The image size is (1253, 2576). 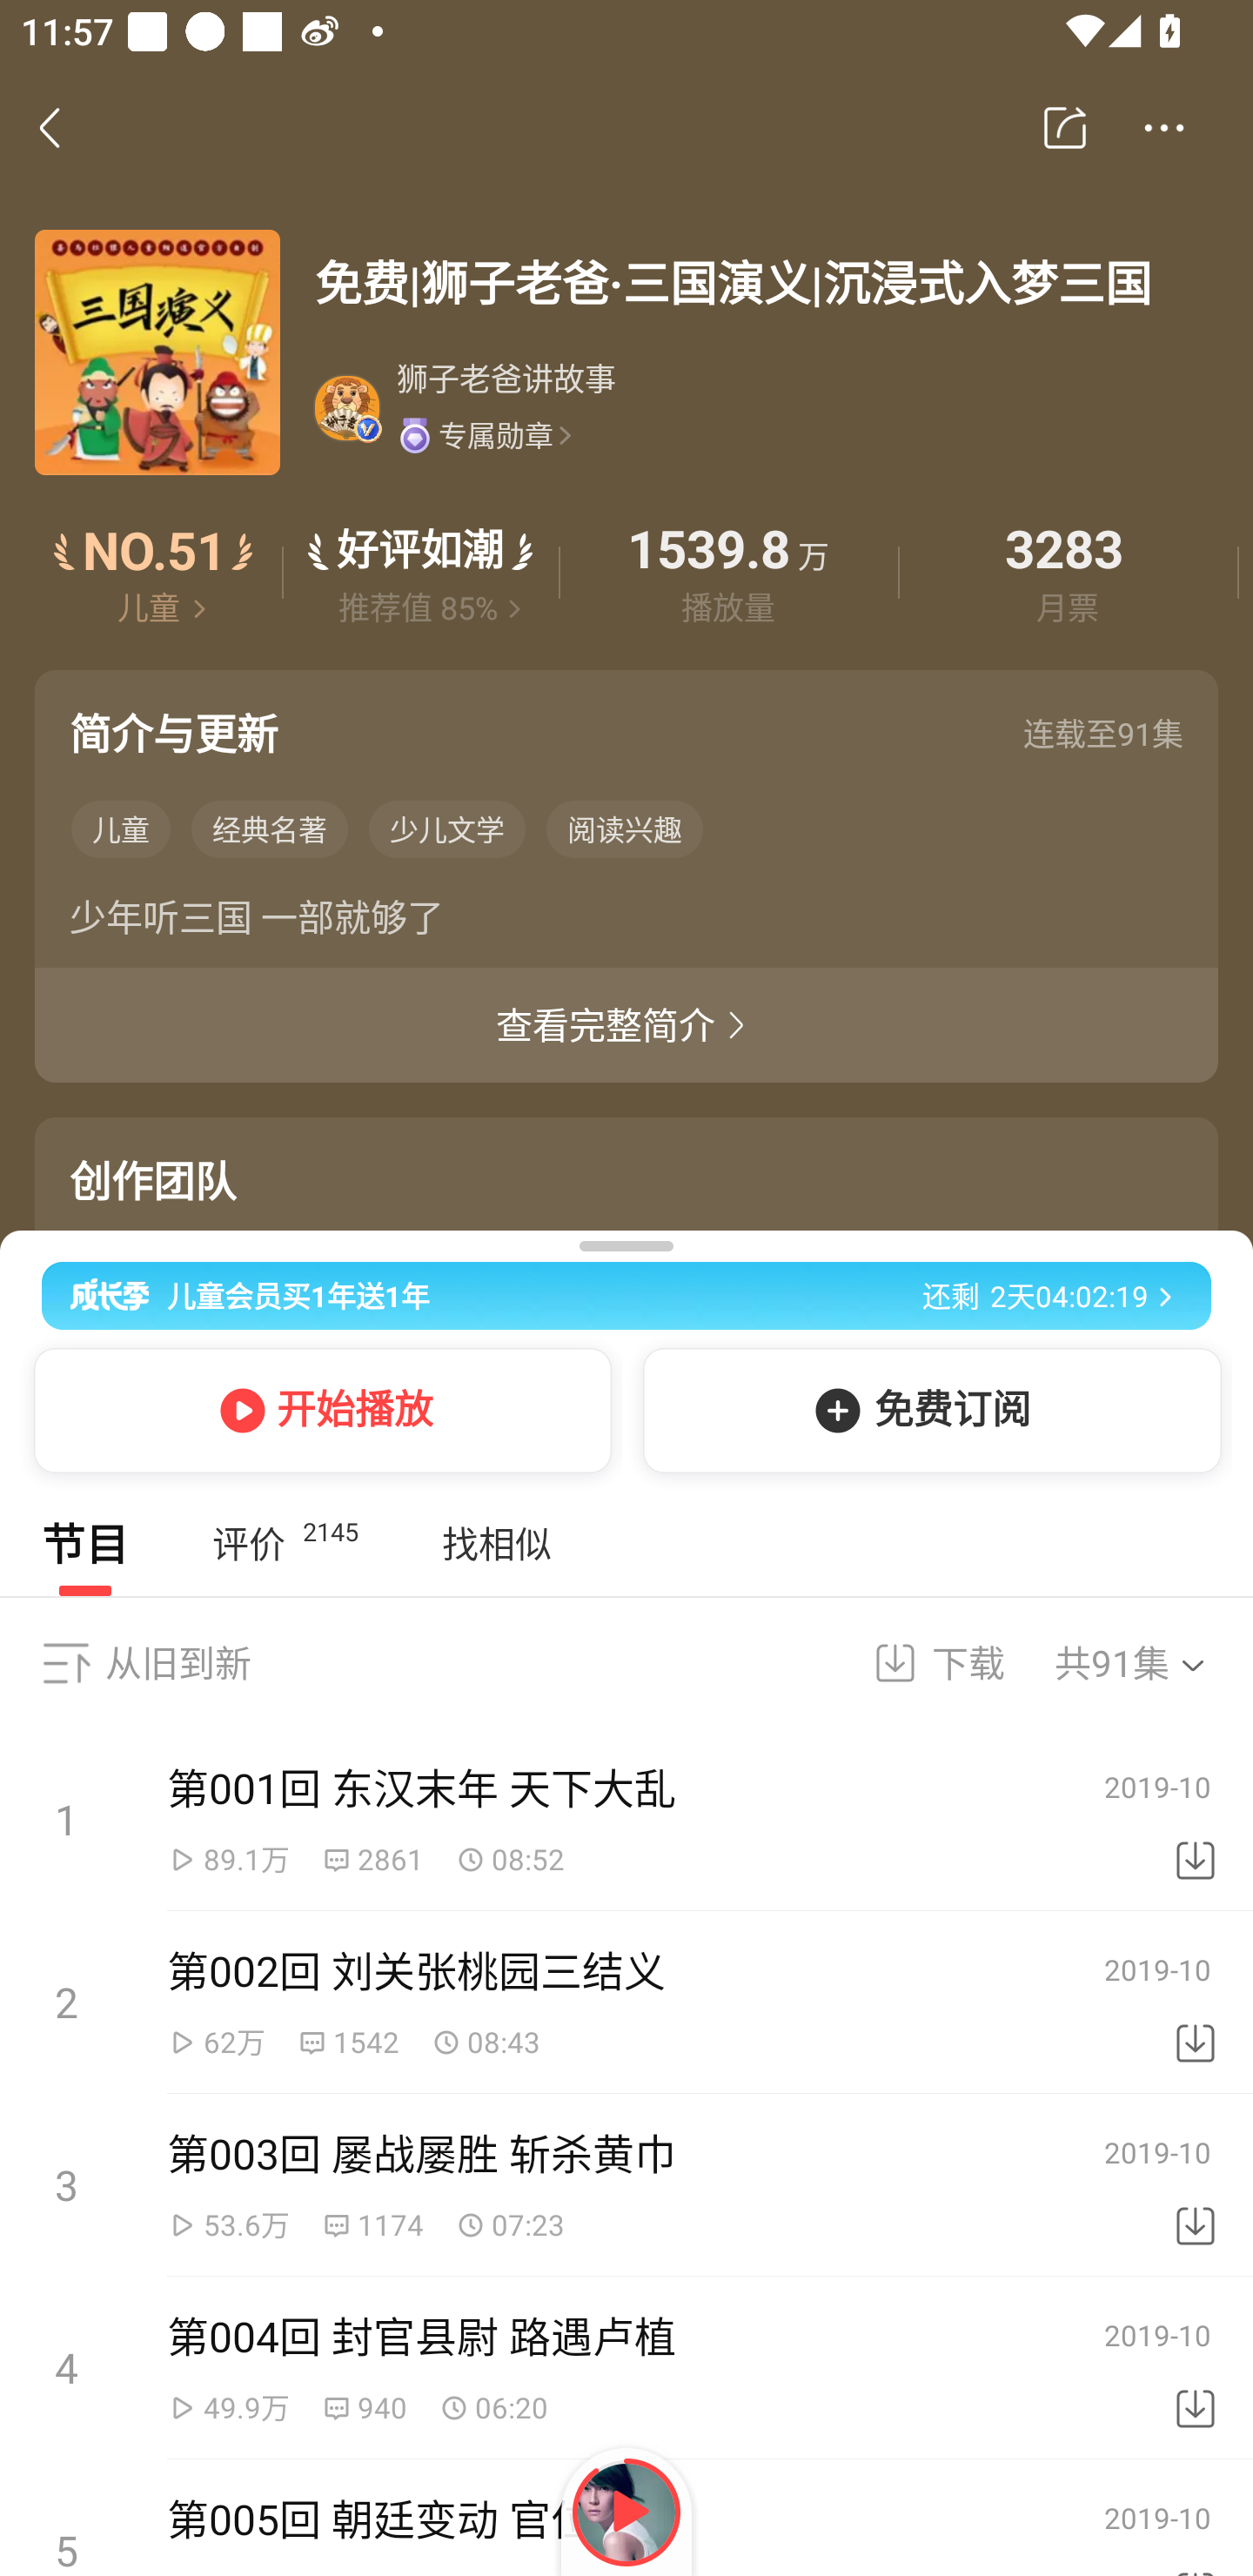 What do you see at coordinates (66, 1662) in the screenshot?
I see `排序，从旧到新` at bounding box center [66, 1662].